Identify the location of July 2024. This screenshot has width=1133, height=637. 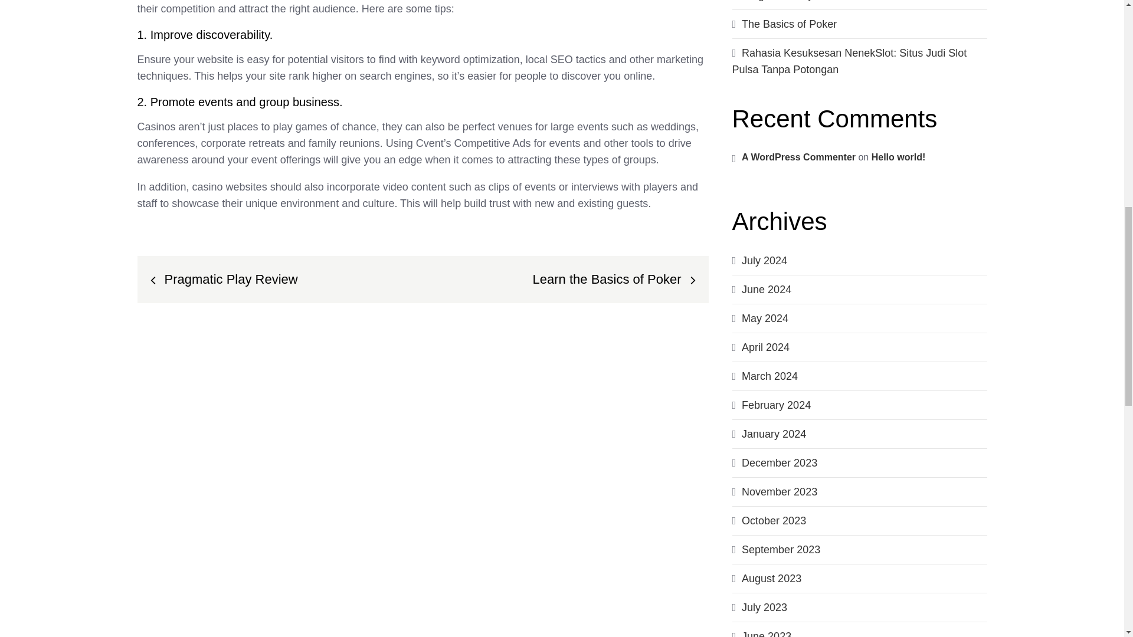
(765, 261).